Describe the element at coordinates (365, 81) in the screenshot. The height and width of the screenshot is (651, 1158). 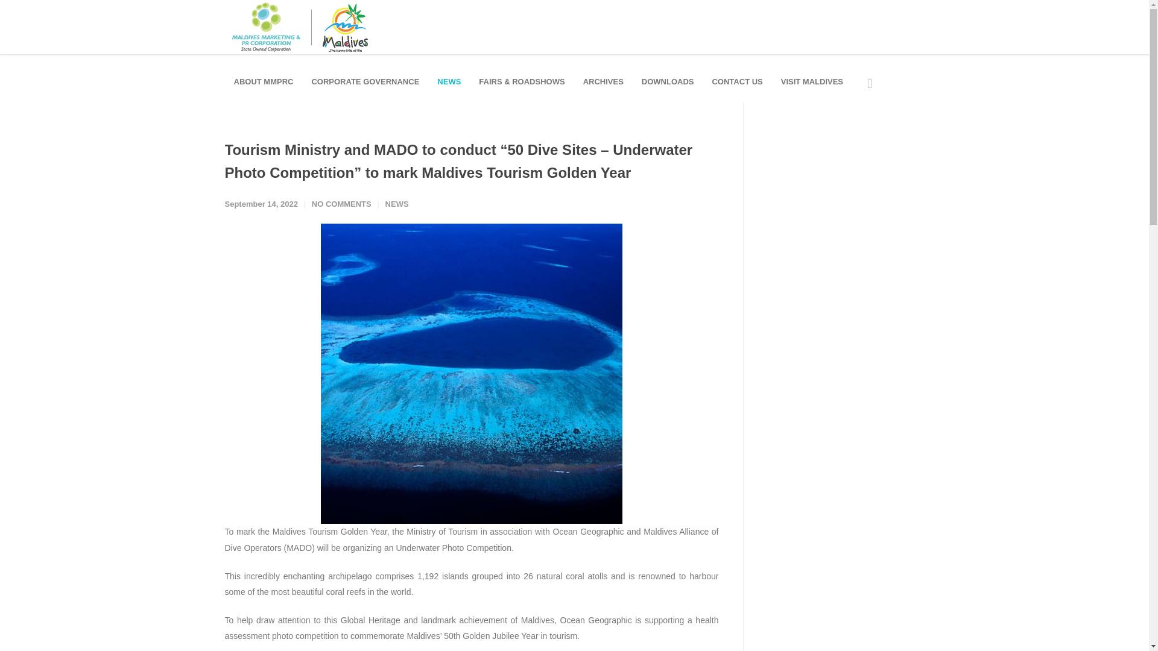
I see `CORPORATE GOVERNANCE` at that location.